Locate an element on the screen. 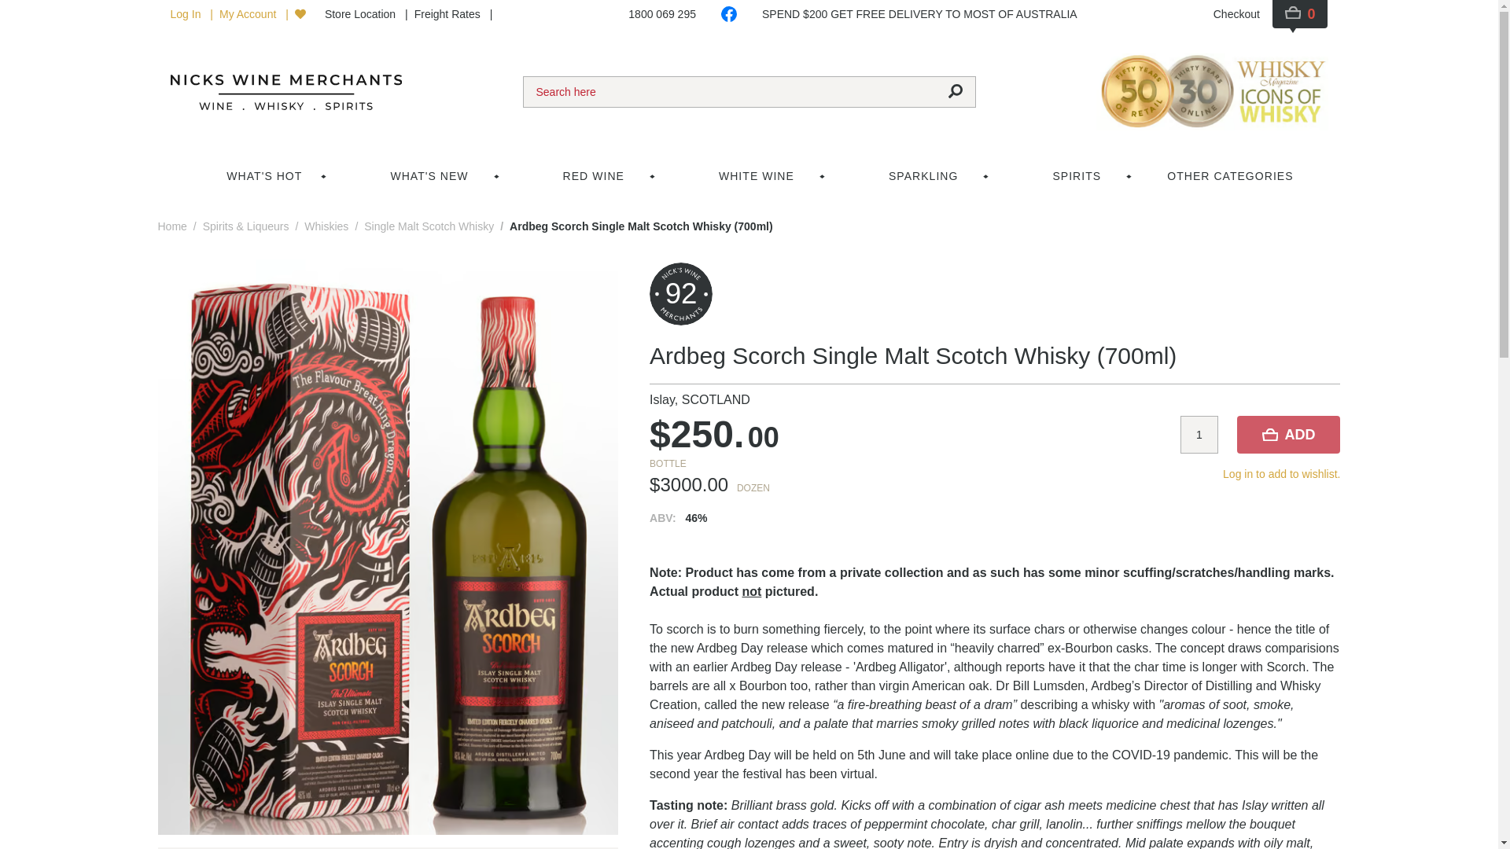  RED WINE is located at coordinates (596, 176).